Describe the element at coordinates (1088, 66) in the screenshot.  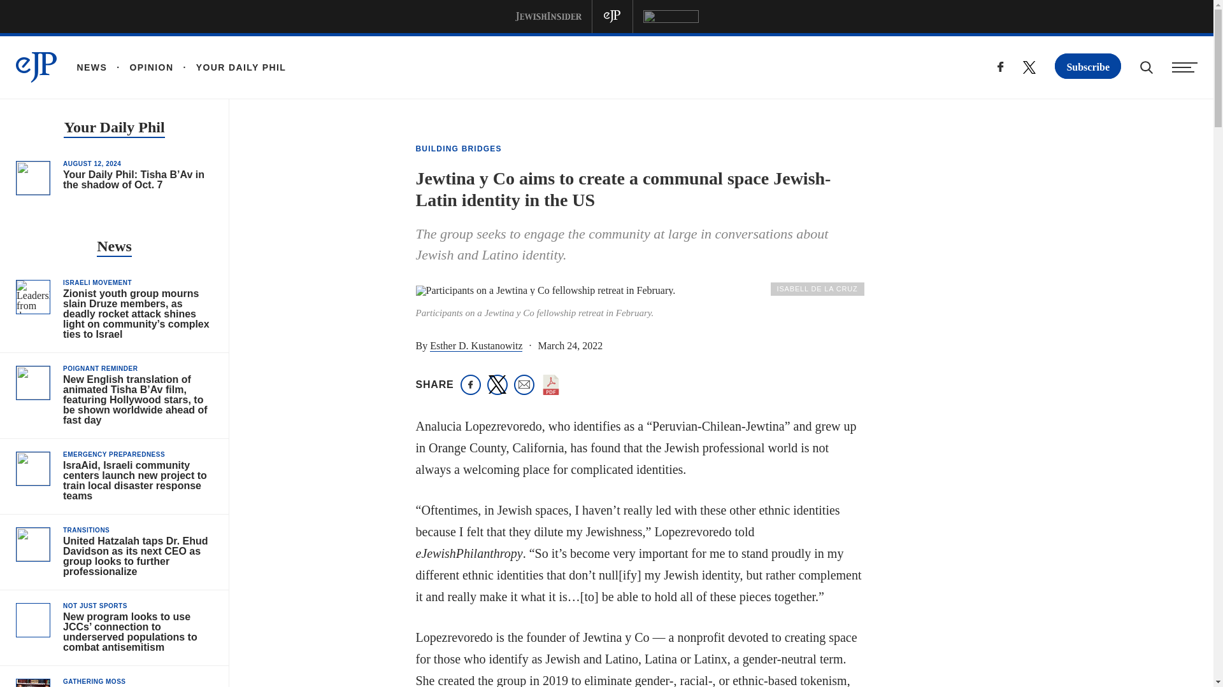
I see `Subscribe` at that location.